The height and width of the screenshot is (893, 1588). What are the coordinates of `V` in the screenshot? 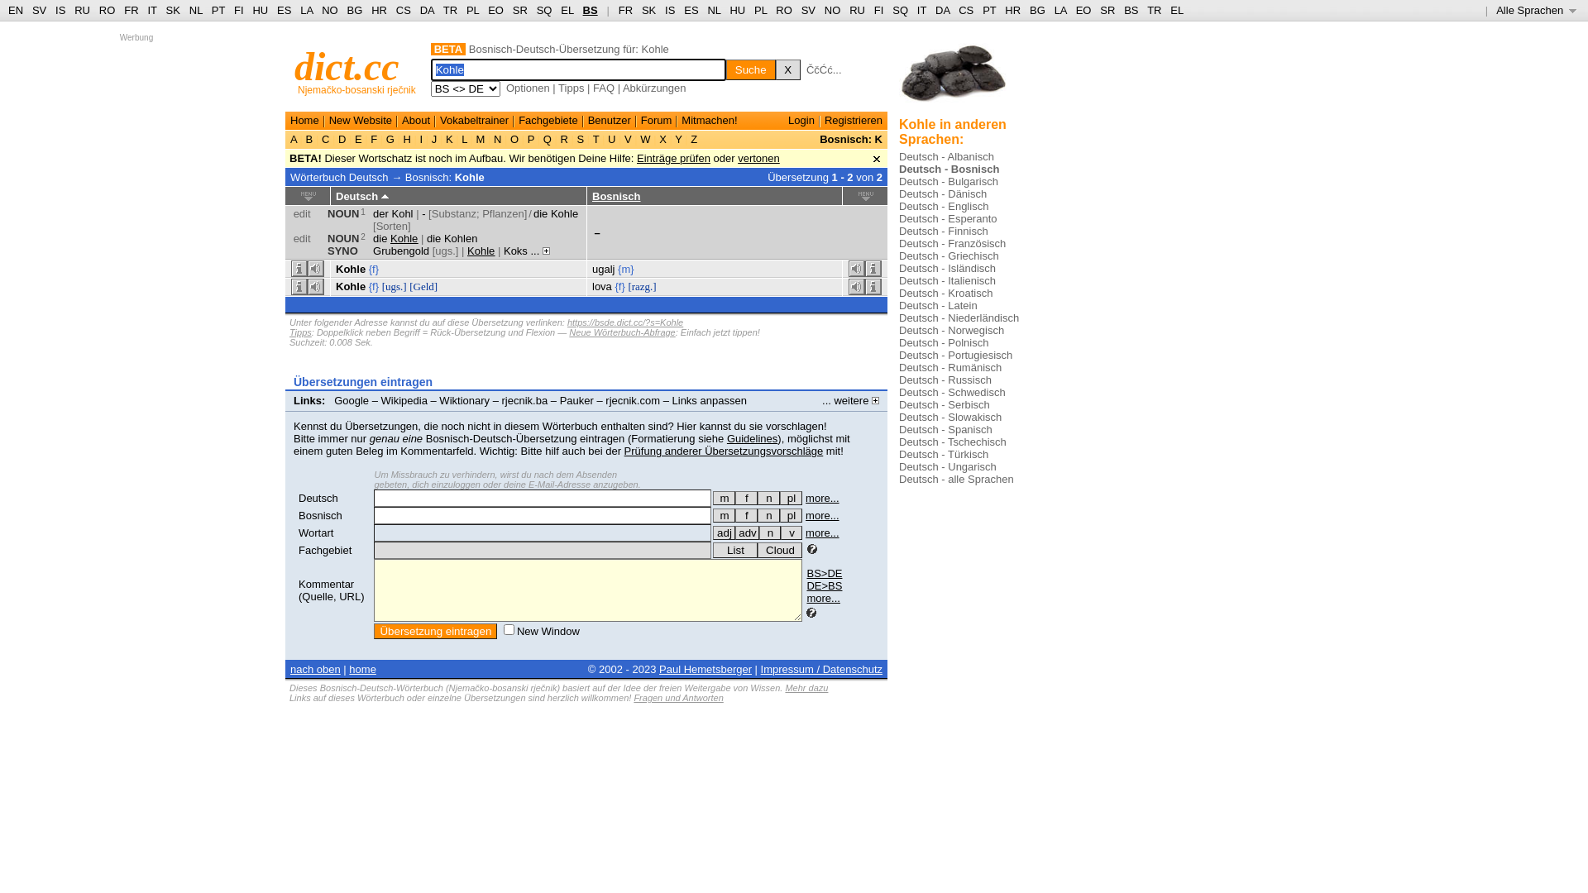 It's located at (628, 139).